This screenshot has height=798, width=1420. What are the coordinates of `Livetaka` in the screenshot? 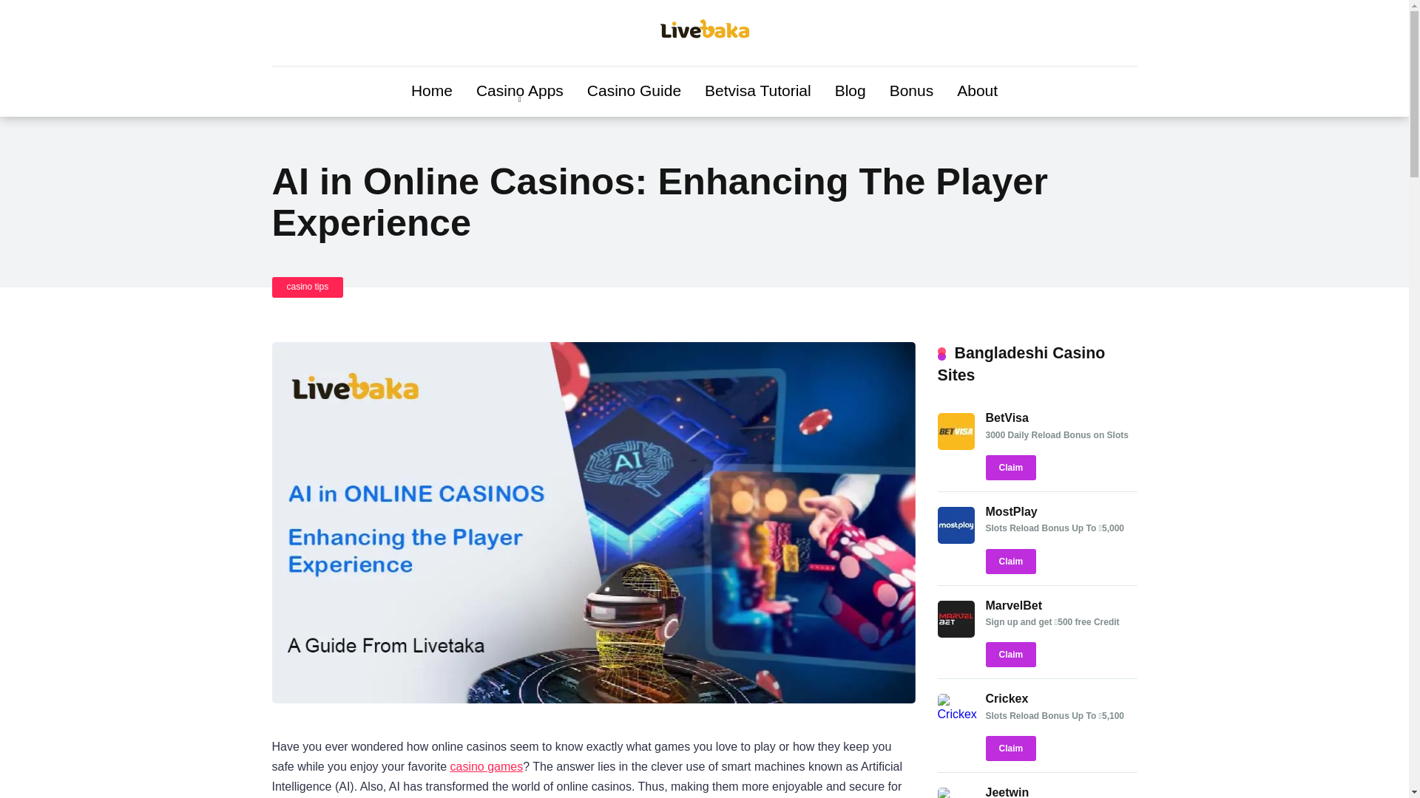 It's located at (704, 35).